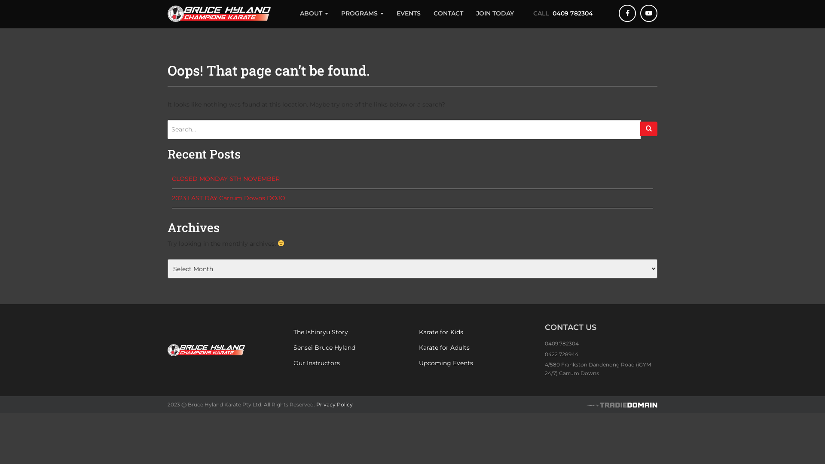 The image size is (825, 464). What do you see at coordinates (649, 129) in the screenshot?
I see `Go` at bounding box center [649, 129].